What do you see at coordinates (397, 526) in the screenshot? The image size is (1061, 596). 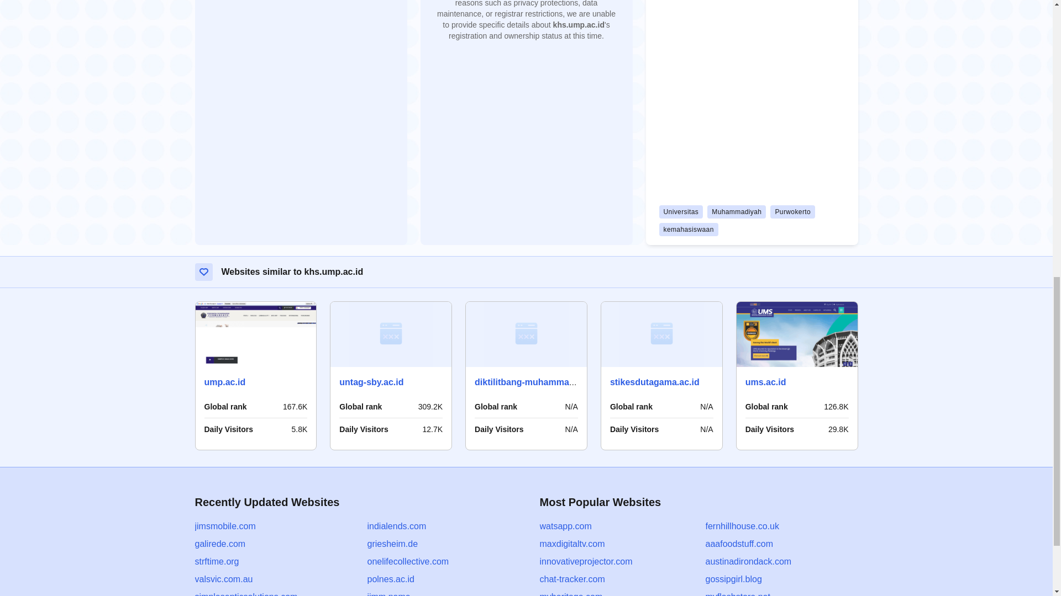 I see `indialends.com` at bounding box center [397, 526].